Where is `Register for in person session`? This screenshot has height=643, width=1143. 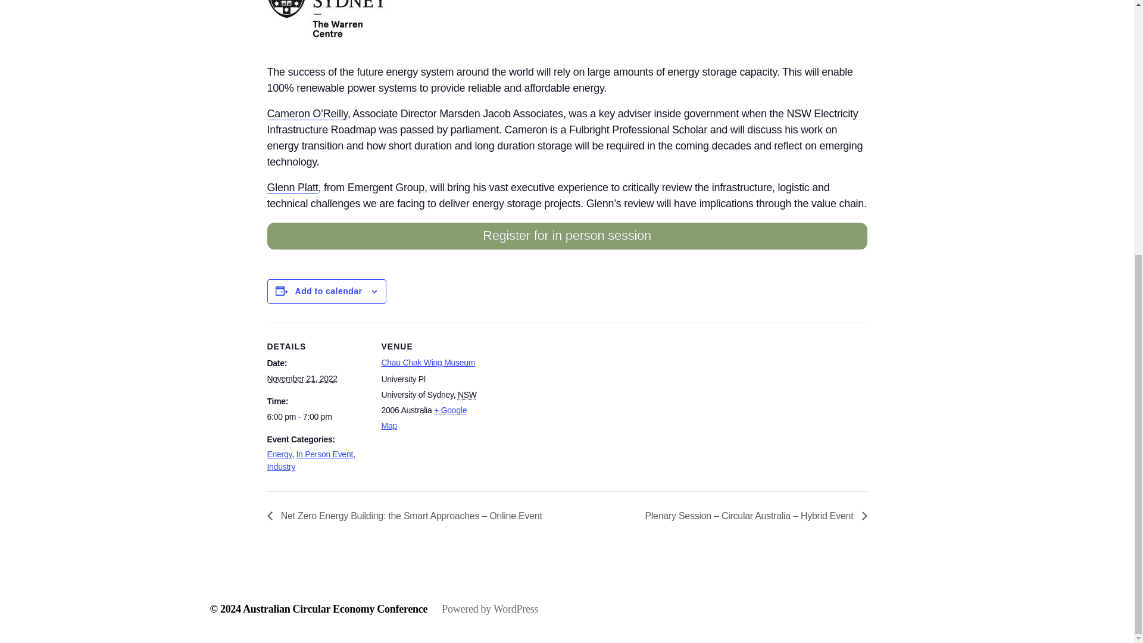
Register for in person session is located at coordinates (566, 236).